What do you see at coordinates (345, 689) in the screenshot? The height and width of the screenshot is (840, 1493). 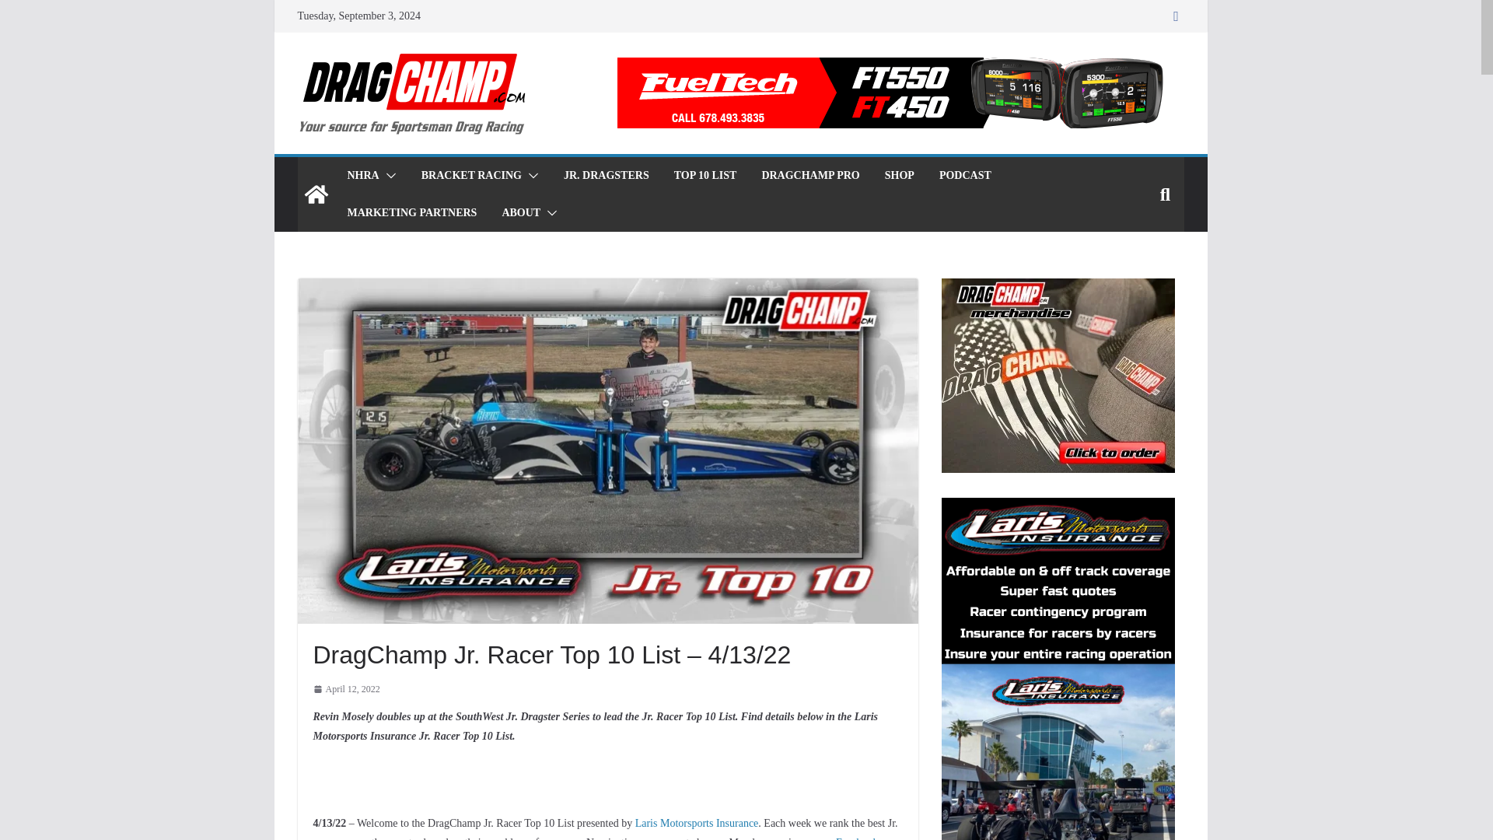 I see `10:10 pm` at bounding box center [345, 689].